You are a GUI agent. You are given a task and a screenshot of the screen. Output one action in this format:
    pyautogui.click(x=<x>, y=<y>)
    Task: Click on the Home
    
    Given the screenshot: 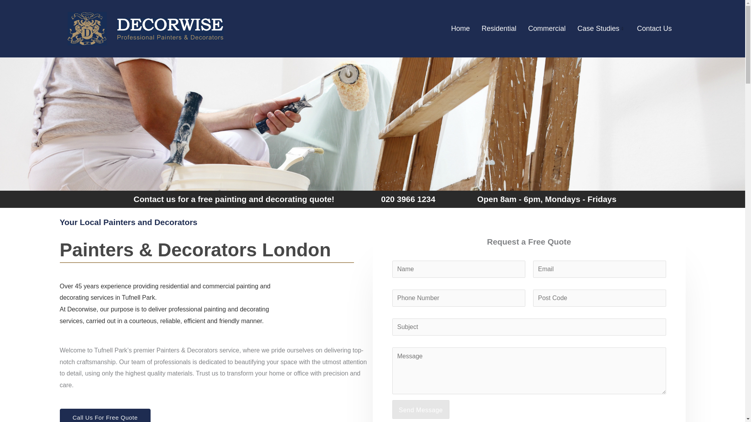 What is the action you would take?
    pyautogui.click(x=460, y=29)
    